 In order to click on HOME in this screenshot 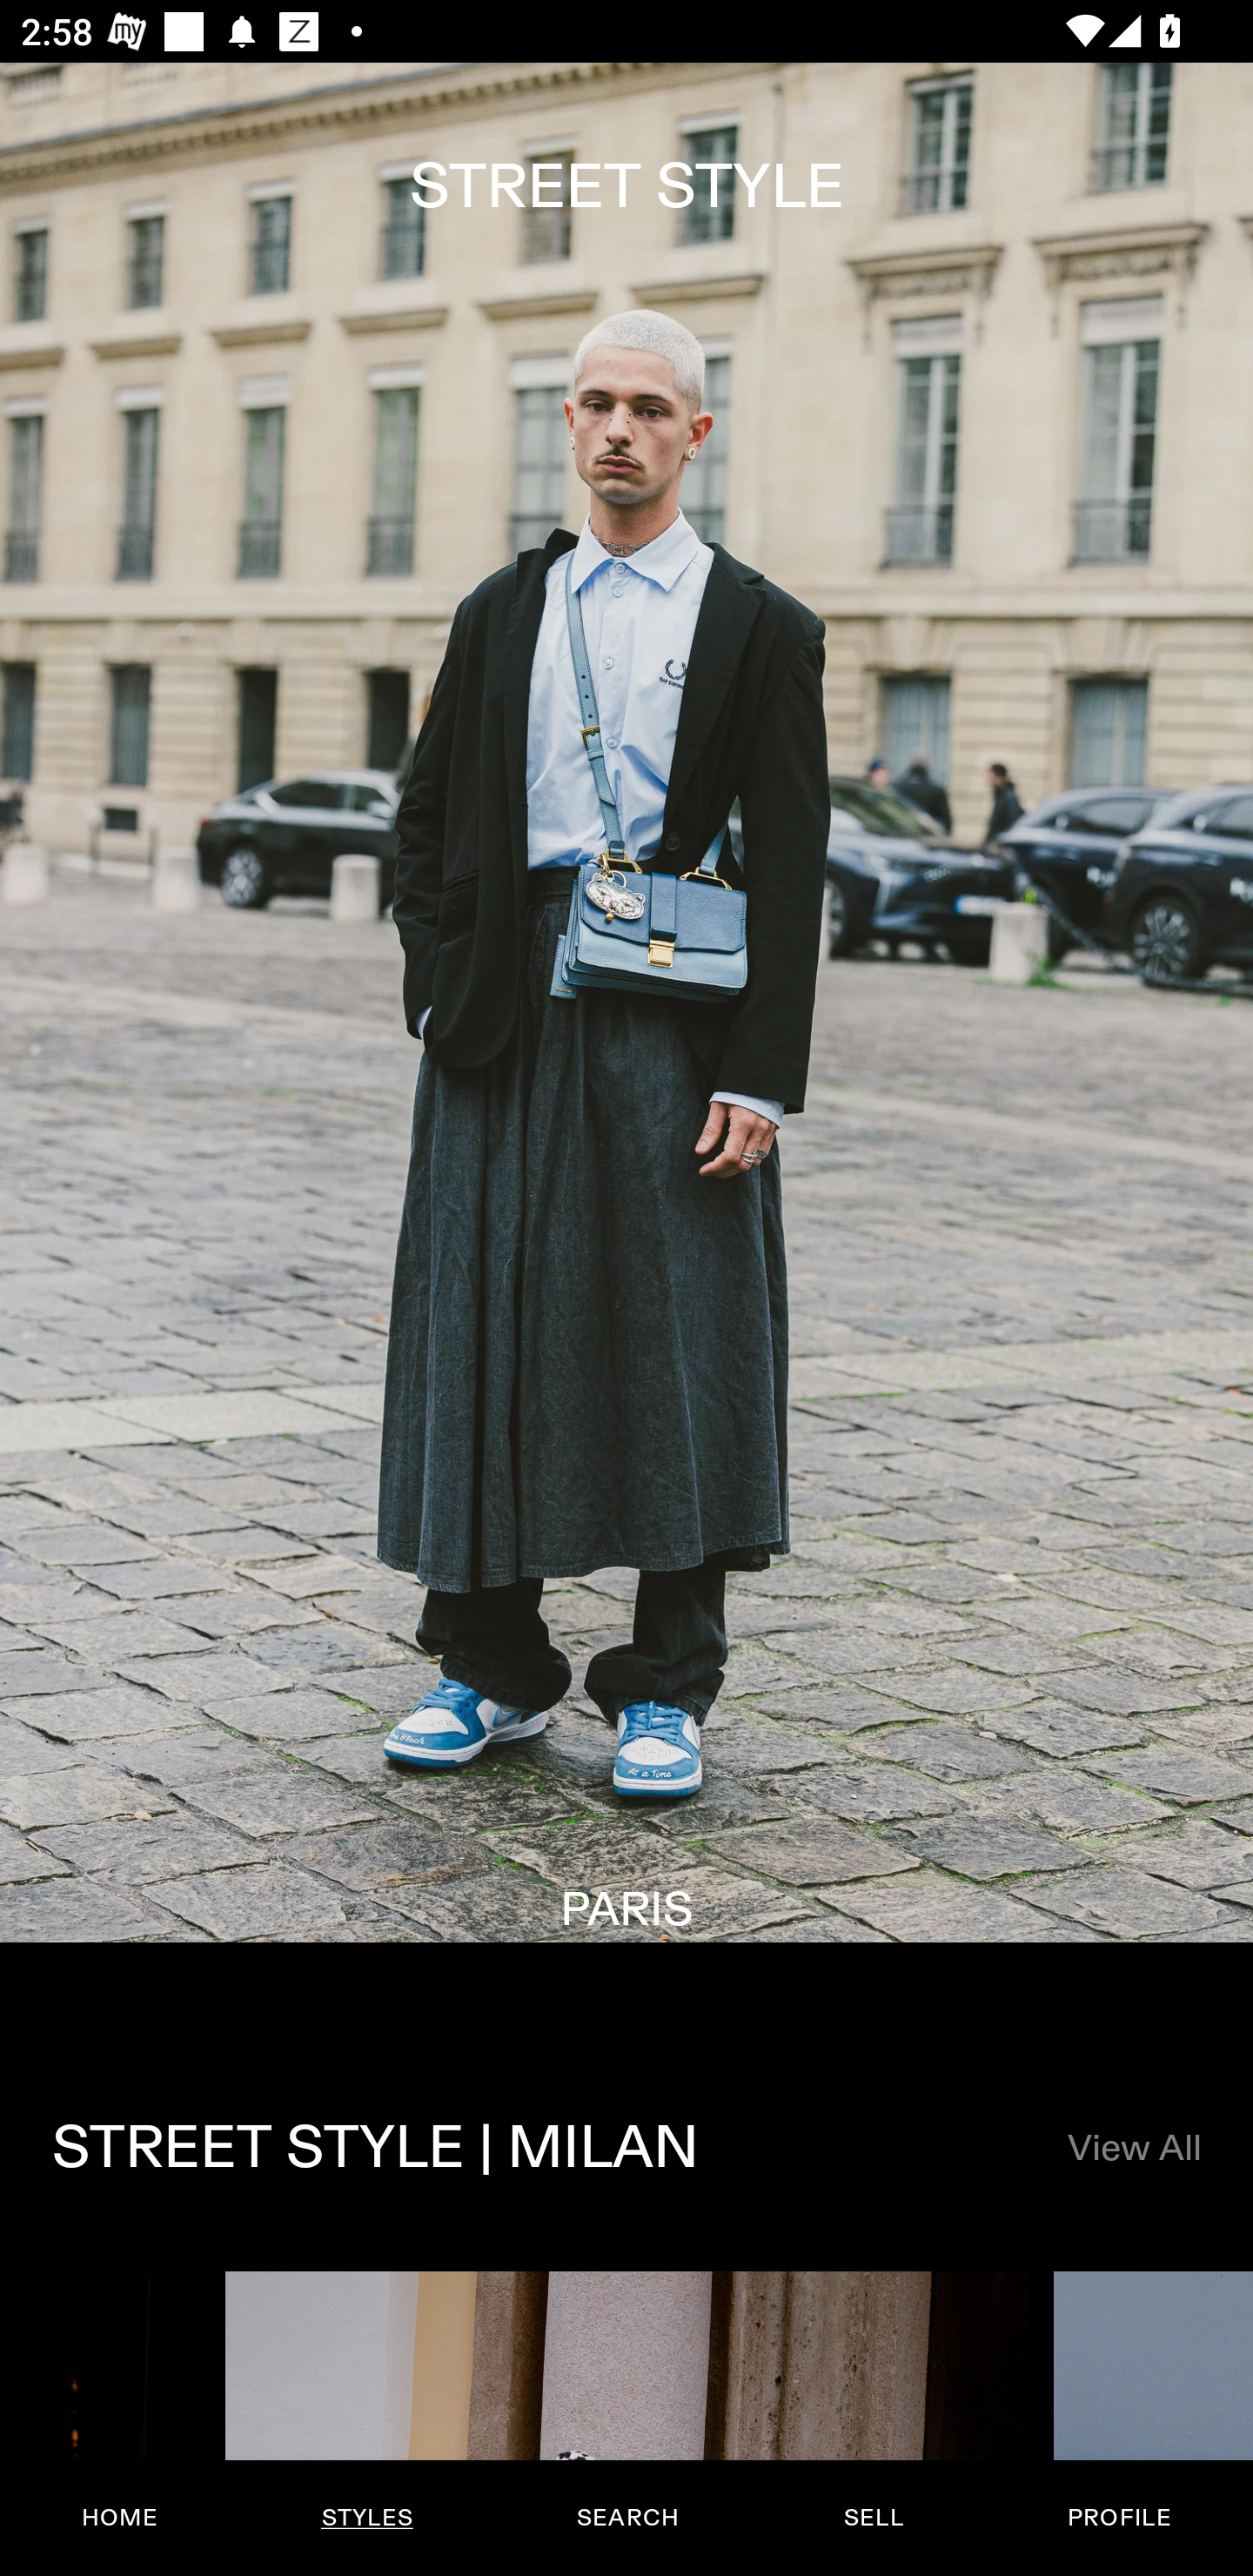, I will do `click(120, 2518)`.